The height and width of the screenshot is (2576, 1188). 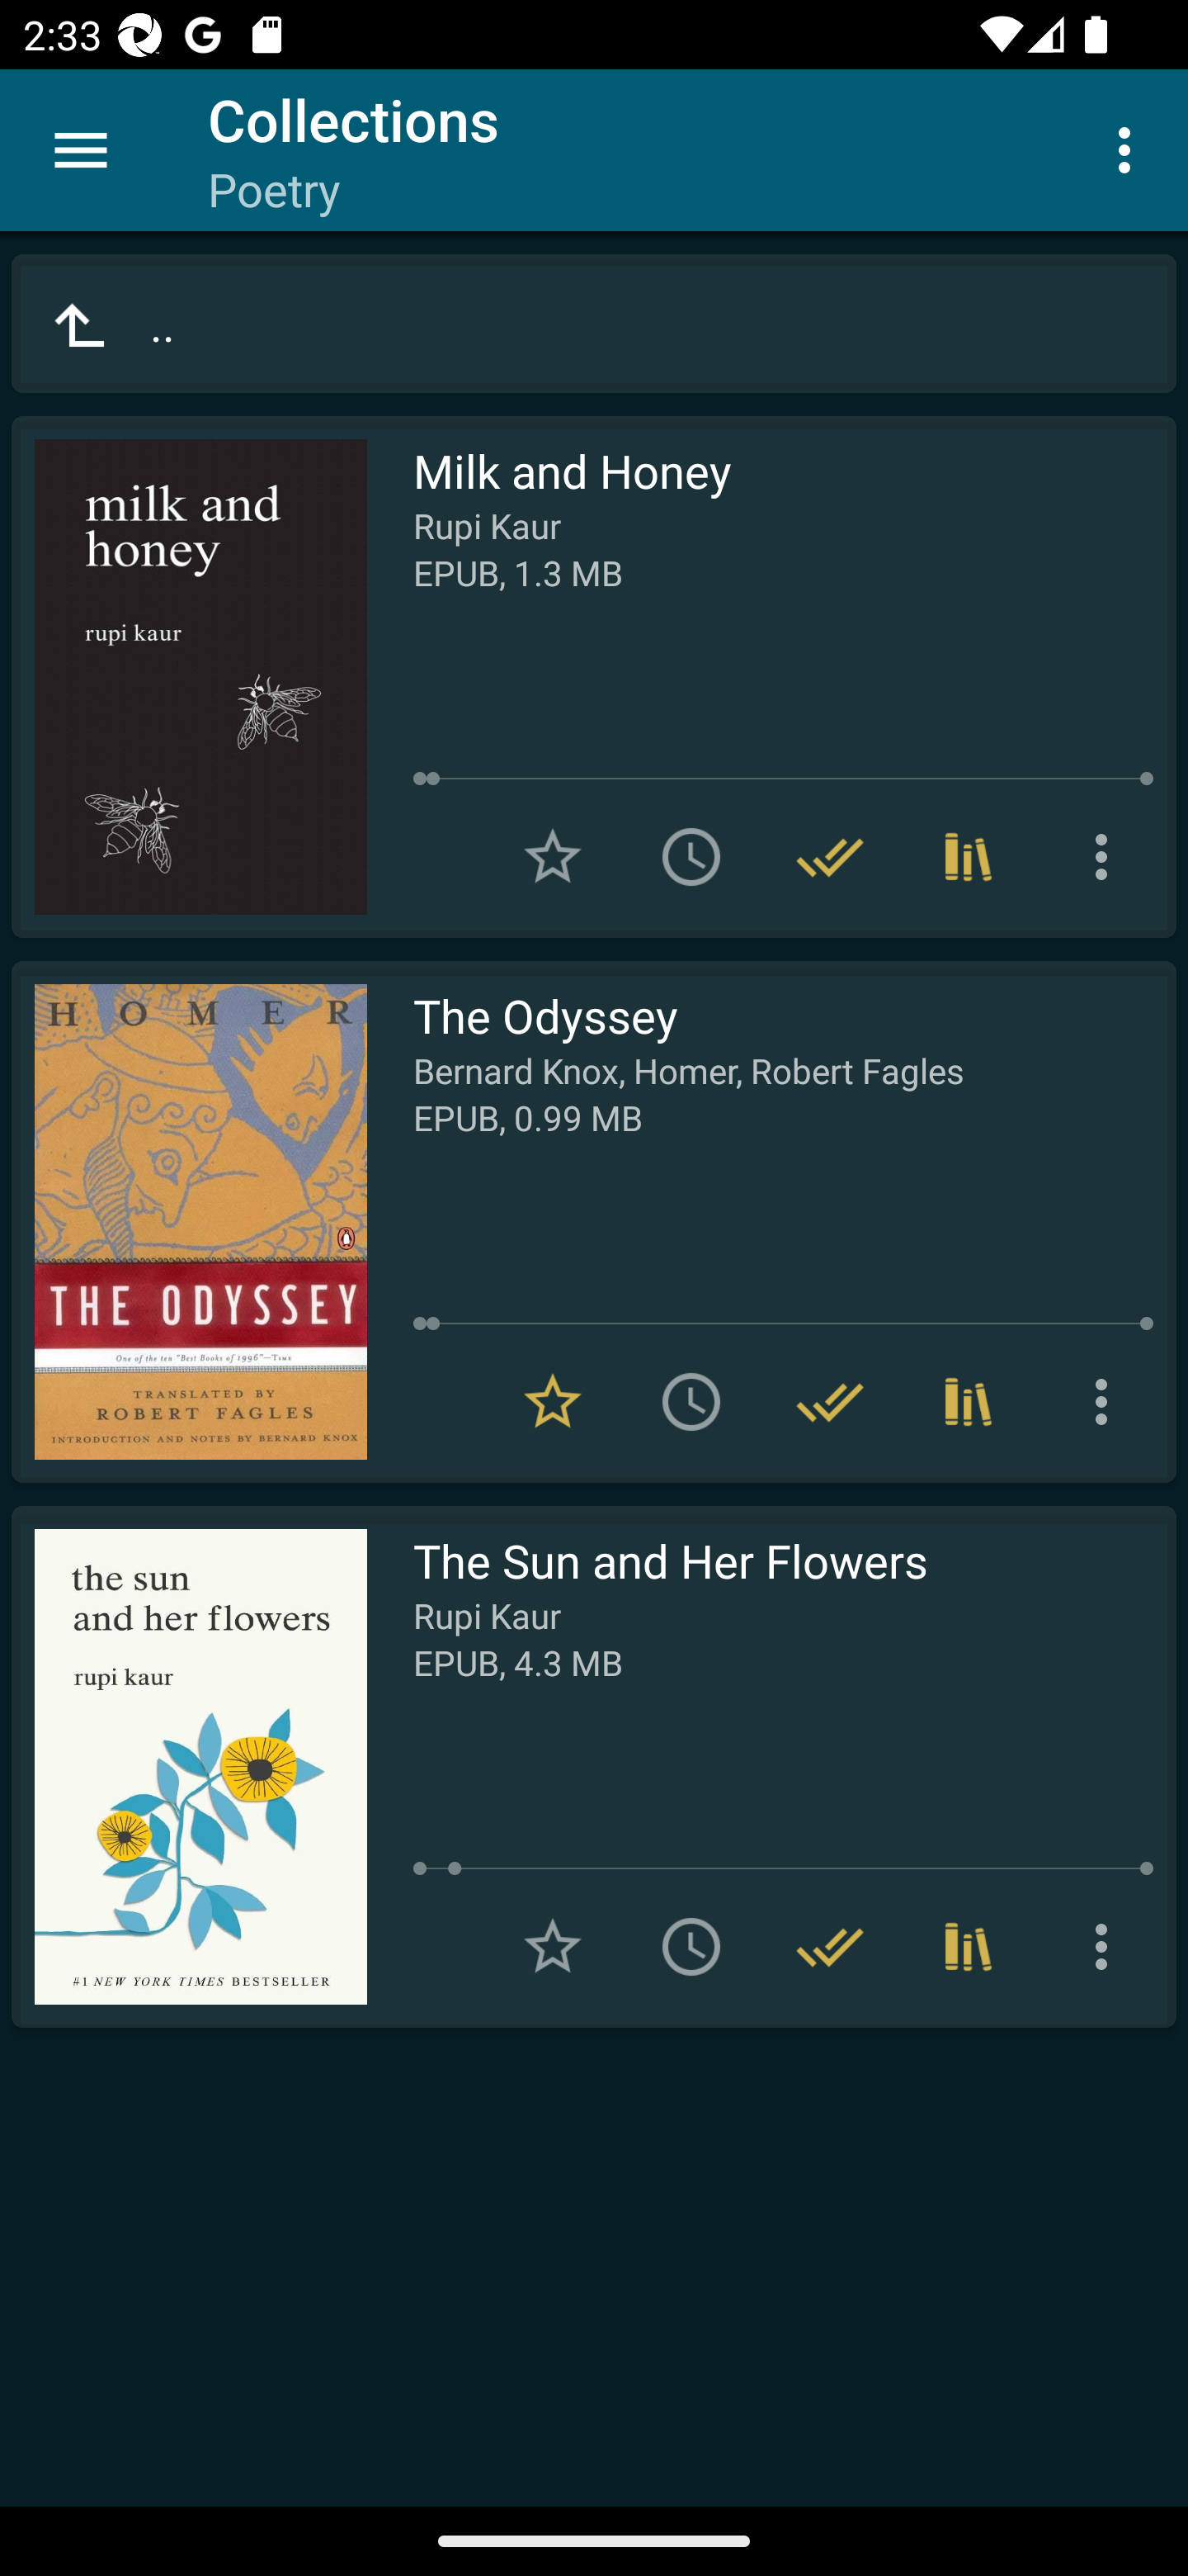 What do you see at coordinates (594, 324) in the screenshot?
I see `..` at bounding box center [594, 324].